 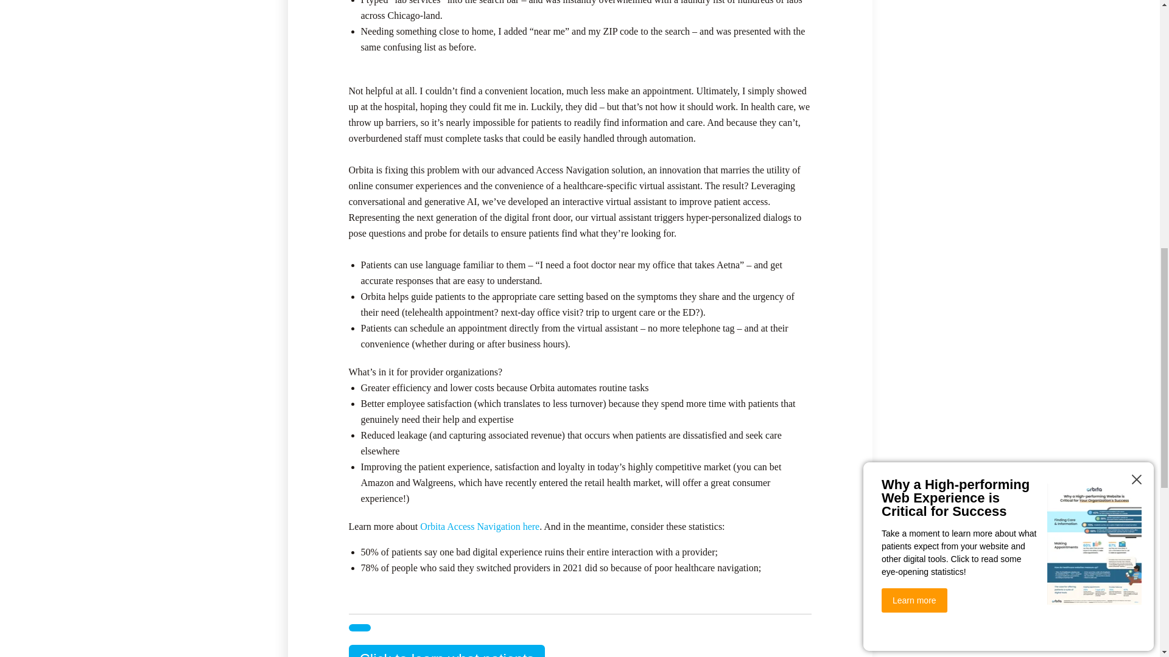 I want to click on Orbita Access Navigation here, so click(x=446, y=651).